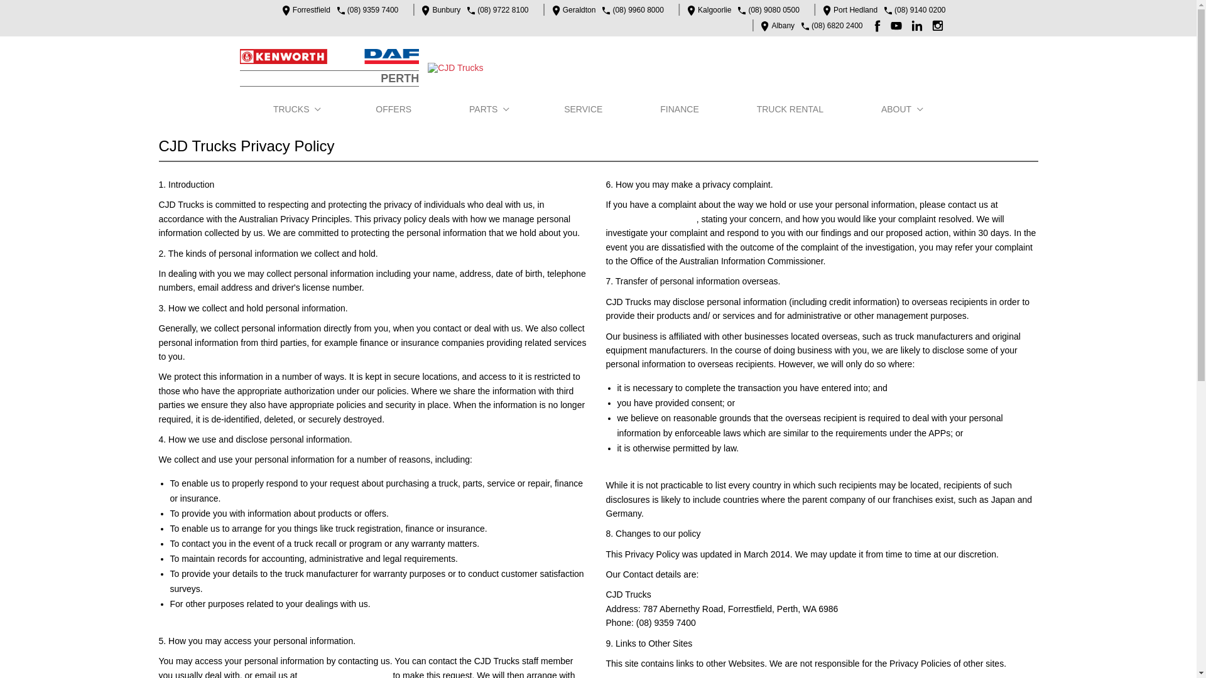 Image resolution: width=1206 pixels, height=678 pixels. I want to click on Kalgoorlie, so click(706, 10).